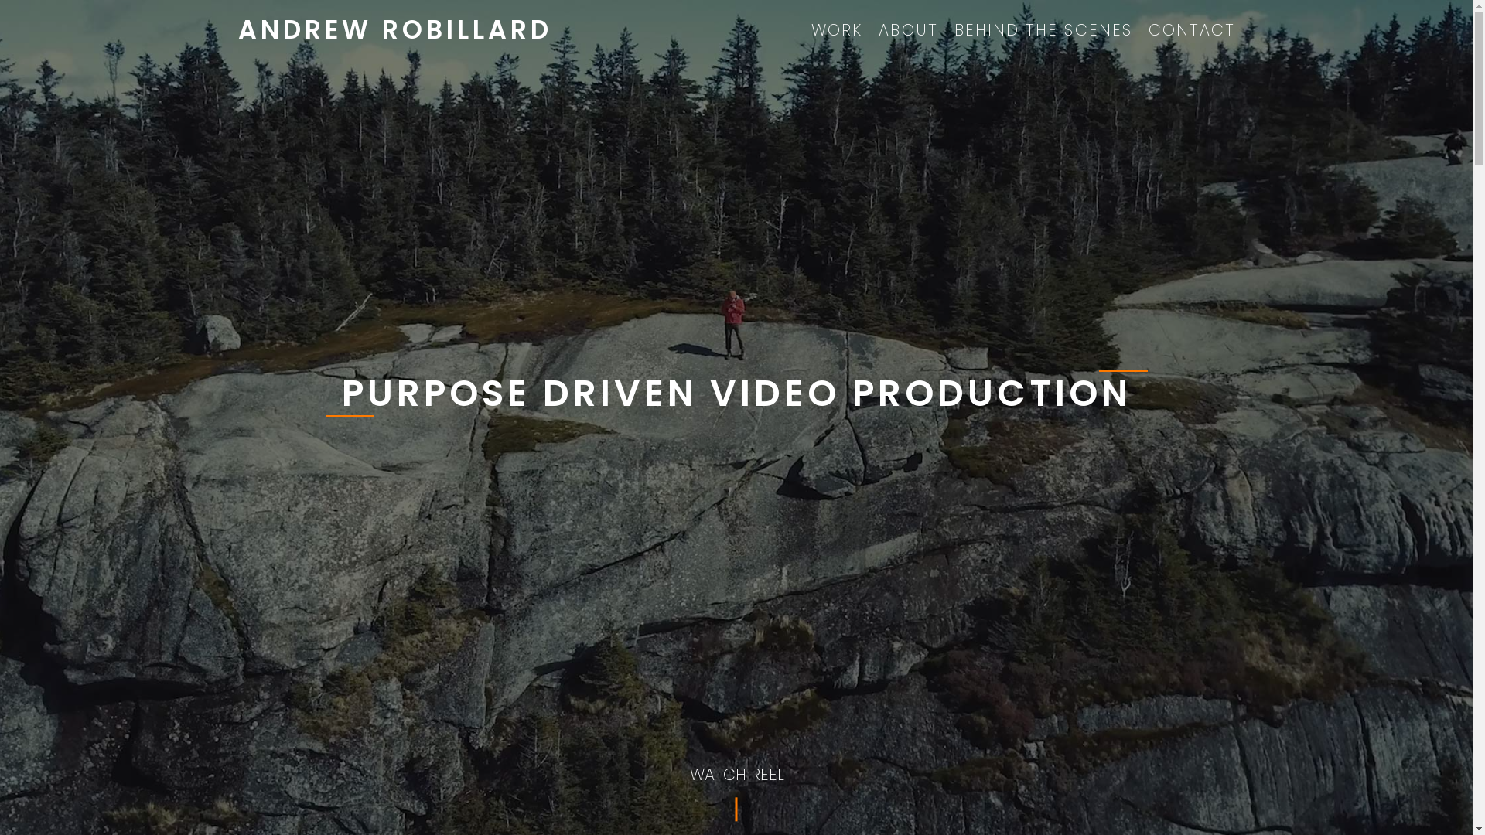 This screenshot has width=1485, height=835. I want to click on WORK, so click(837, 29).